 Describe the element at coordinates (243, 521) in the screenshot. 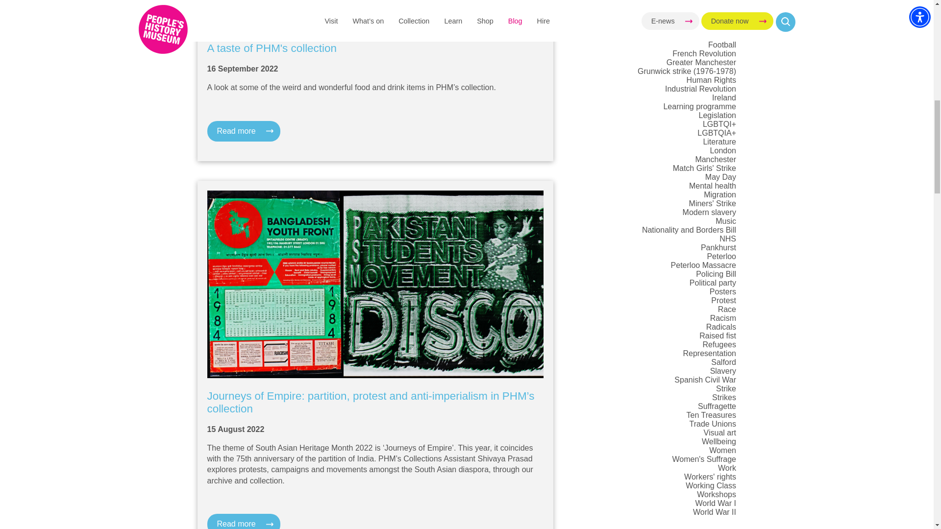

I see `Read more` at that location.